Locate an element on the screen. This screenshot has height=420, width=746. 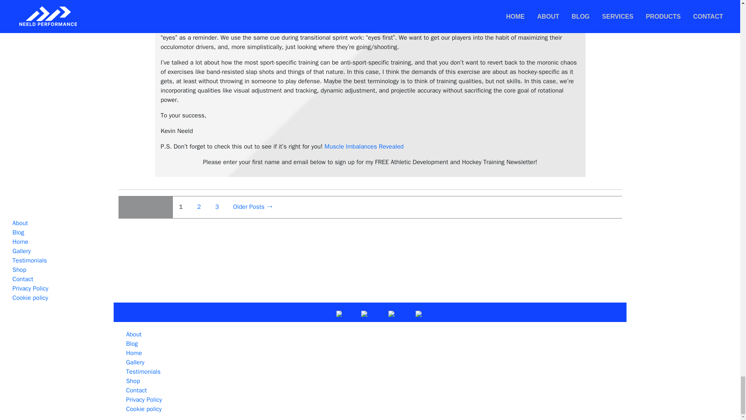
Muscle Imbalances Revealed is located at coordinates (364, 146).